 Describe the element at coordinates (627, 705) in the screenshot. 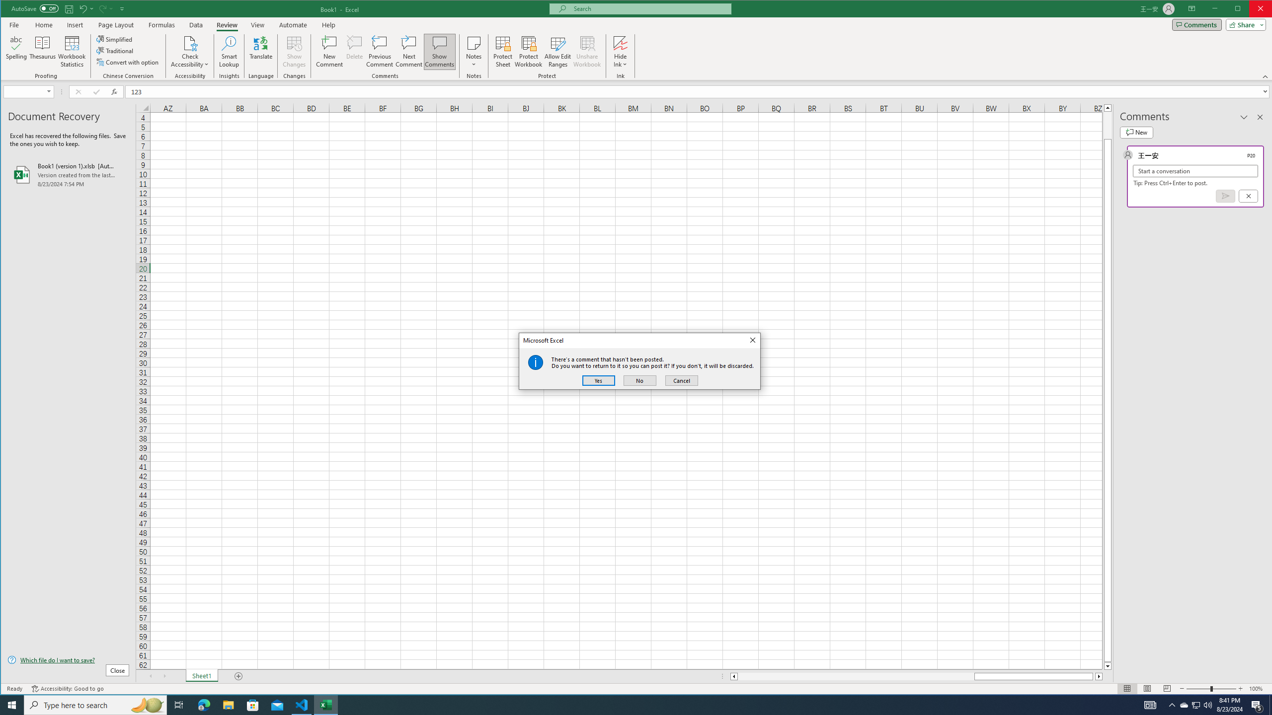

I see `Running applications` at that location.